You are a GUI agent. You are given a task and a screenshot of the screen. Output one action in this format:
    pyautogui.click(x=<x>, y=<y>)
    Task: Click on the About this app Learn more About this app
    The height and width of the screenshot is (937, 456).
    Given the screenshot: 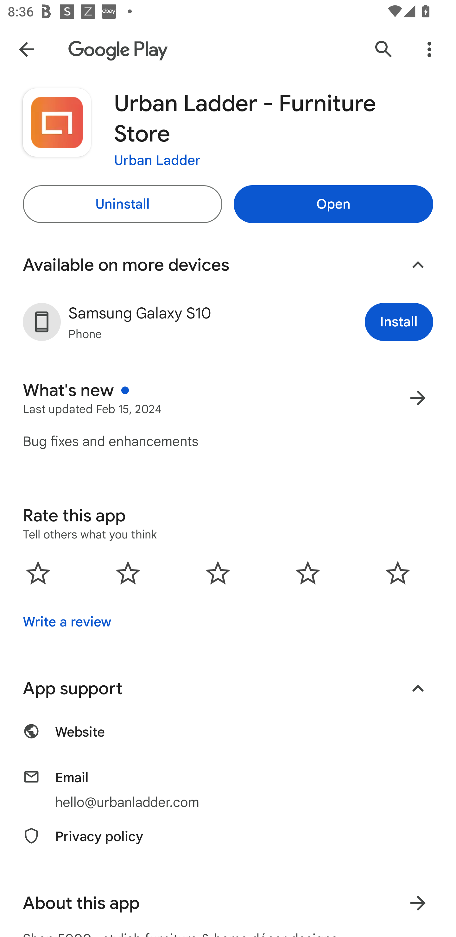 What is the action you would take?
    pyautogui.click(x=228, y=903)
    